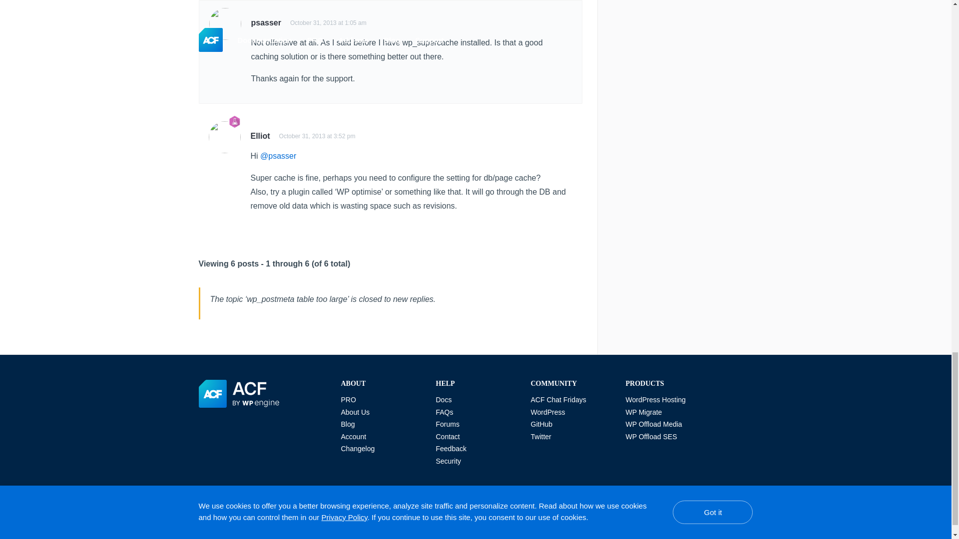 Image resolution: width=959 pixels, height=539 pixels. Describe the element at coordinates (260, 136) in the screenshot. I see `Elliot` at that location.